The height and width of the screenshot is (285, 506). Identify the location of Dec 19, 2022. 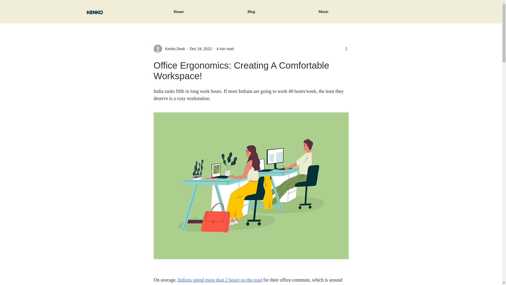
(201, 49).